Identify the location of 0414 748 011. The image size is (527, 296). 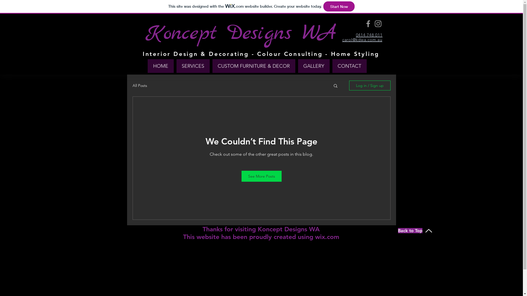
(369, 35).